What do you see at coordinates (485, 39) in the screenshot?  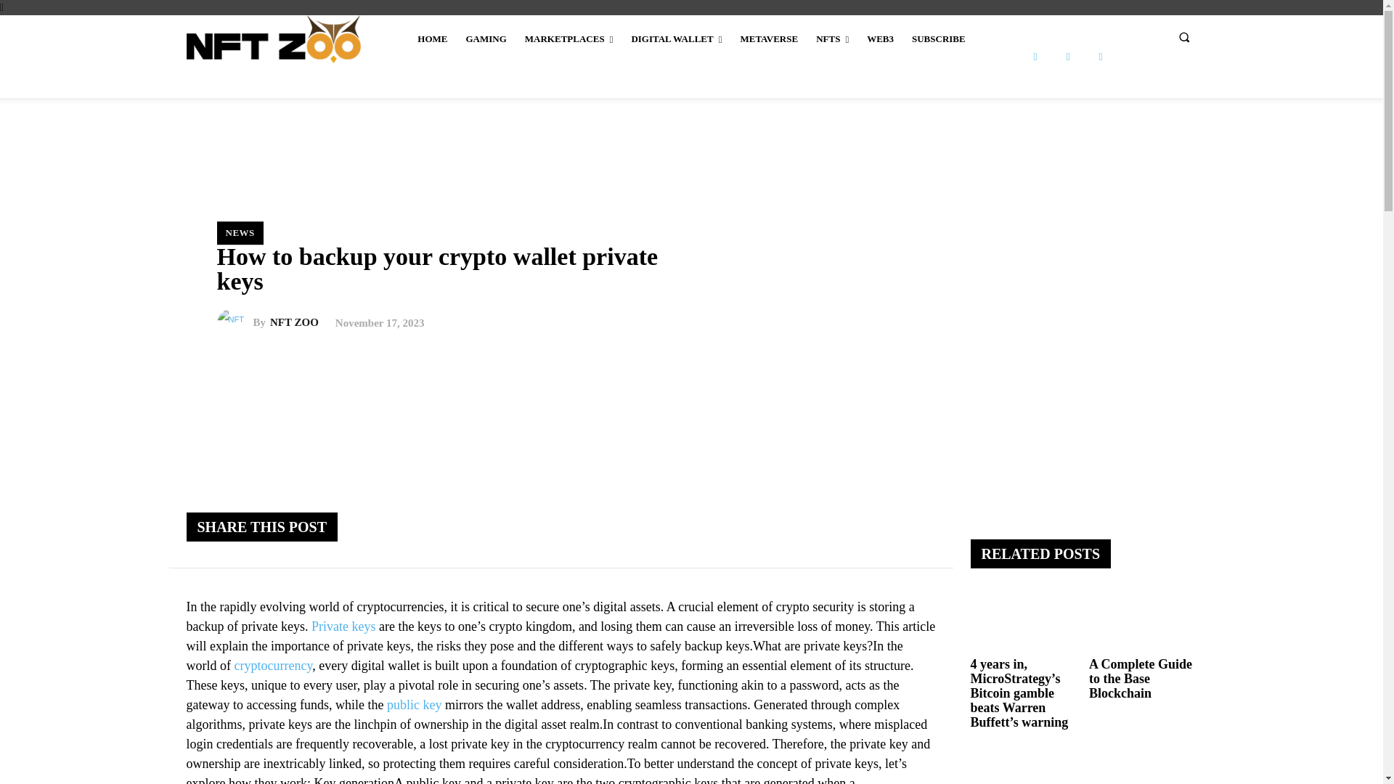 I see `GAMING` at bounding box center [485, 39].